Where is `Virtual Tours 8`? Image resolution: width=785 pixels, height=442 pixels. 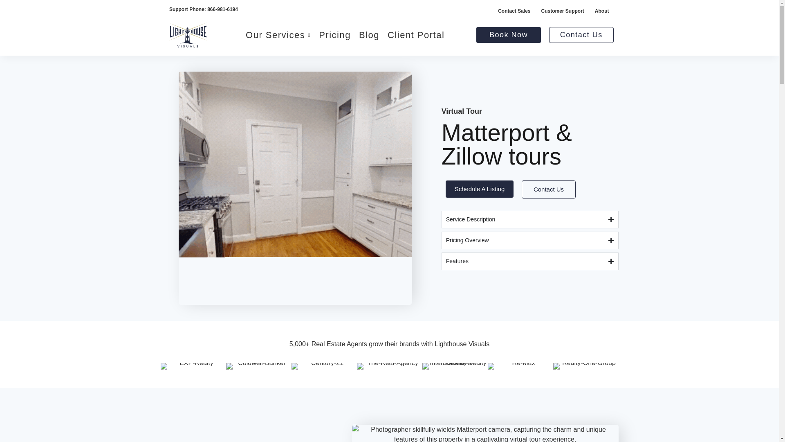 Virtual Tours 8 is located at coordinates (585, 366).